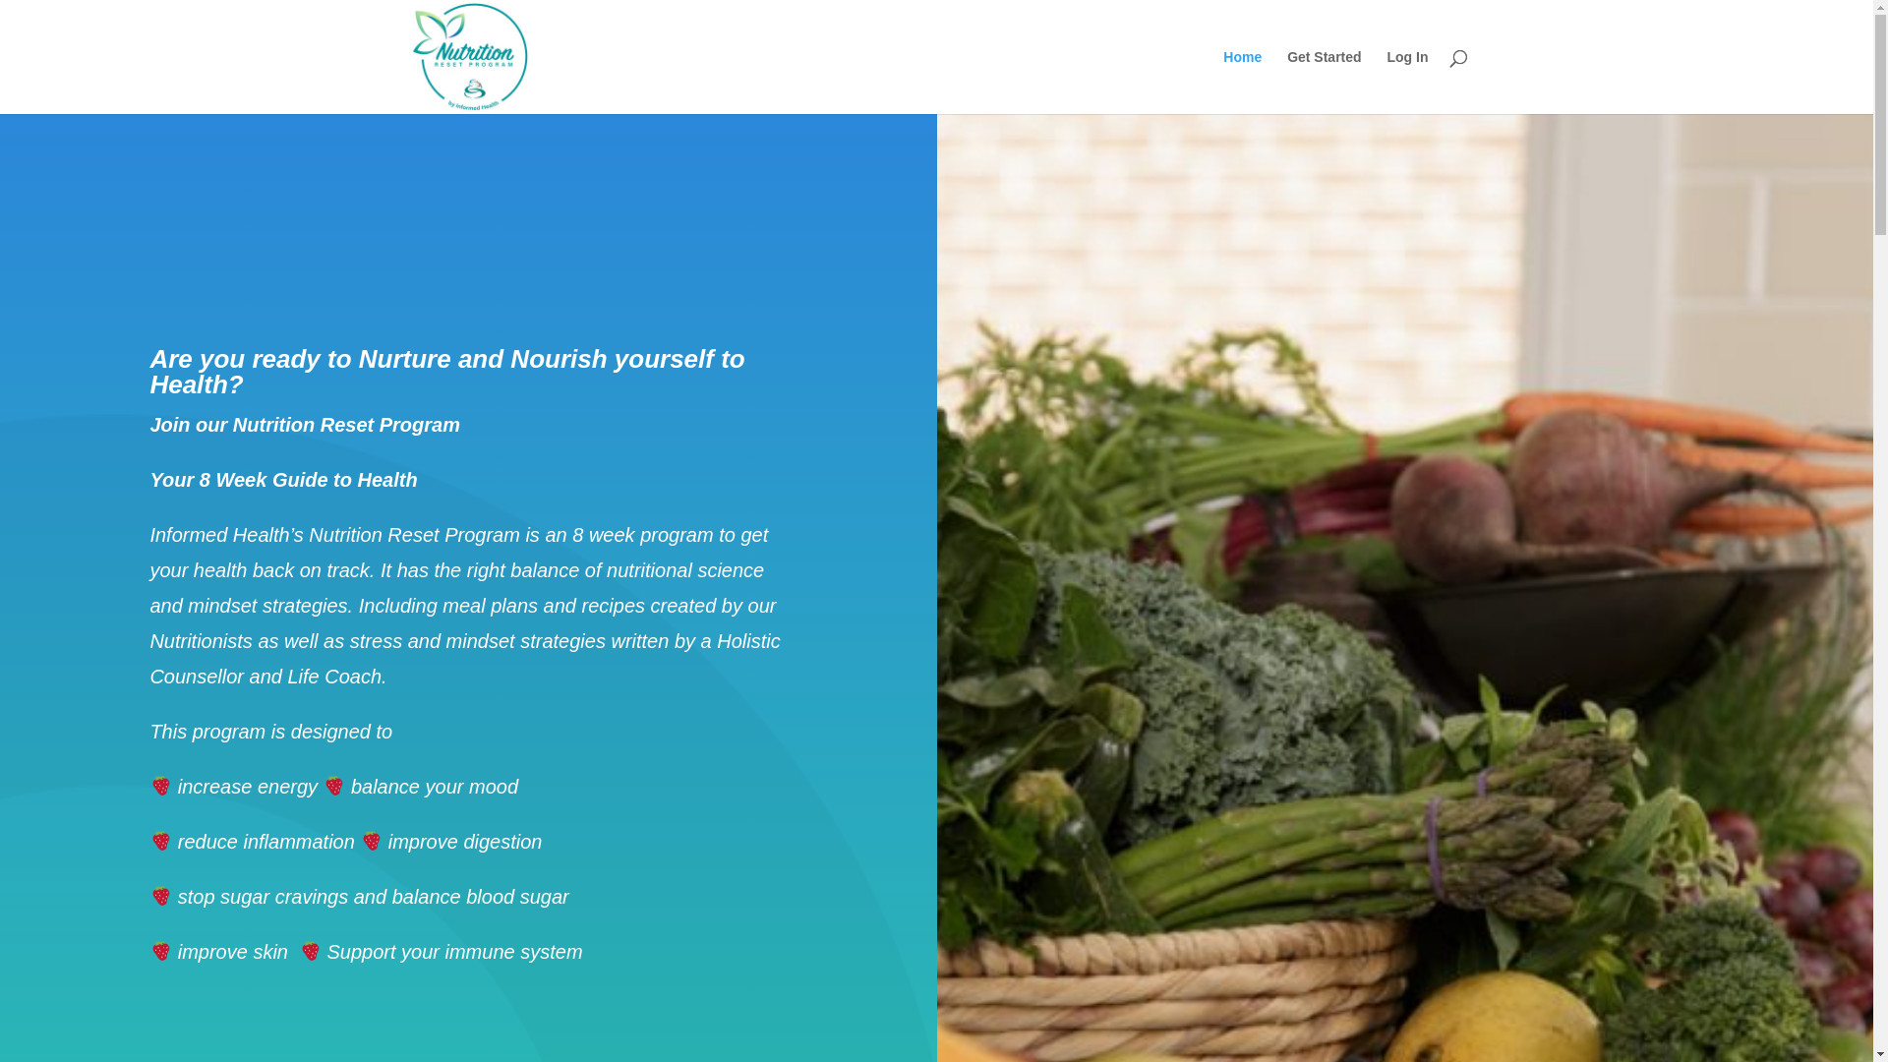 The height and width of the screenshot is (1062, 1888). I want to click on Log In, so click(1407, 83).